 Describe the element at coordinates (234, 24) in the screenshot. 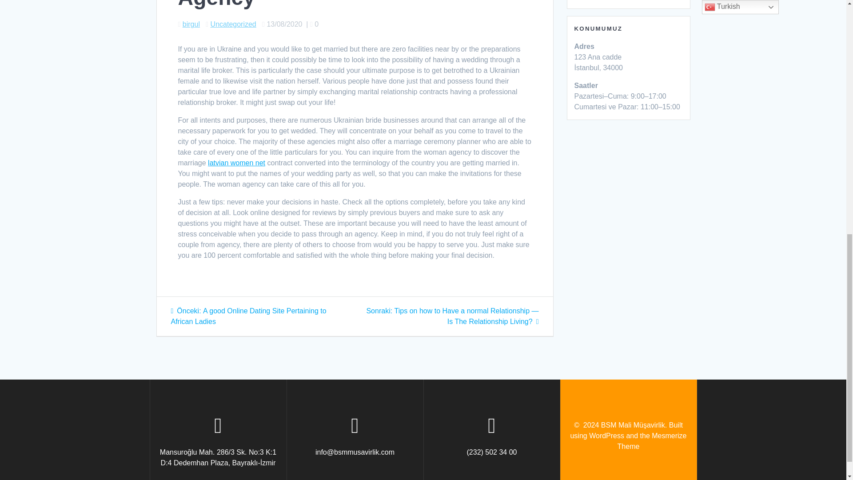

I see `Uncategorized` at that location.